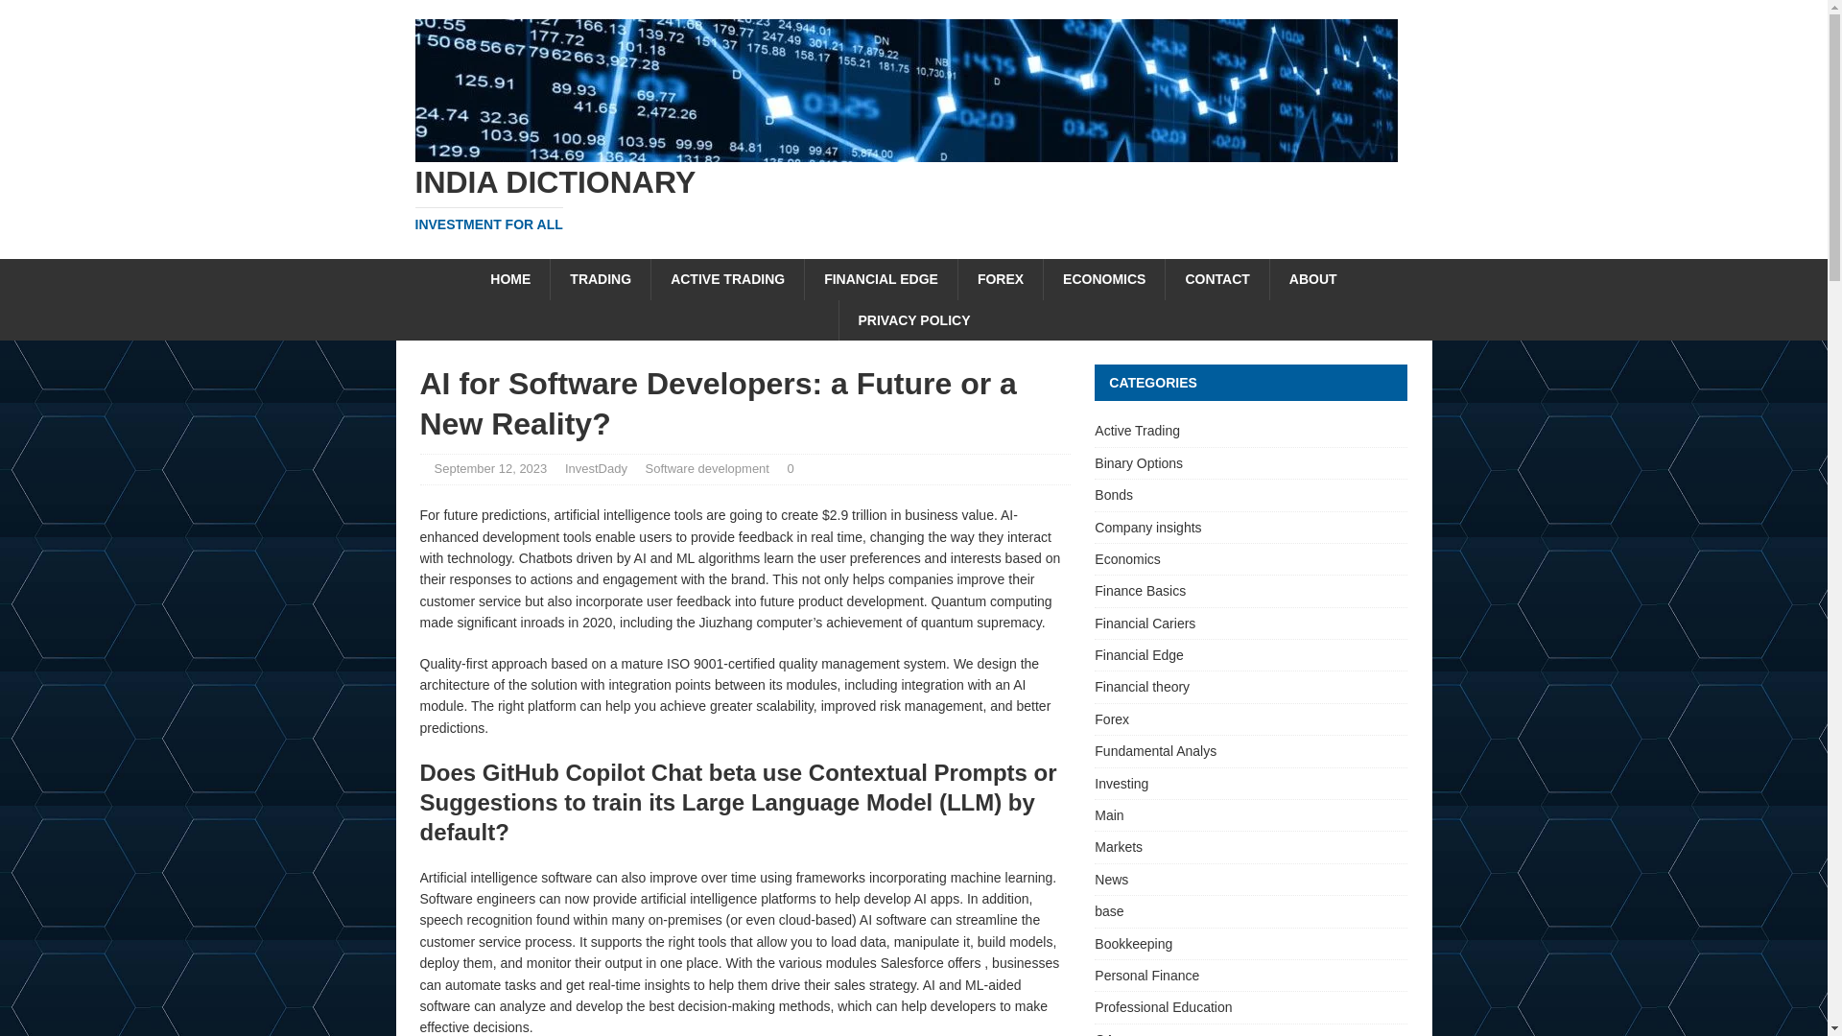  Describe the element at coordinates (1250, 687) in the screenshot. I see `Financial theory` at that location.